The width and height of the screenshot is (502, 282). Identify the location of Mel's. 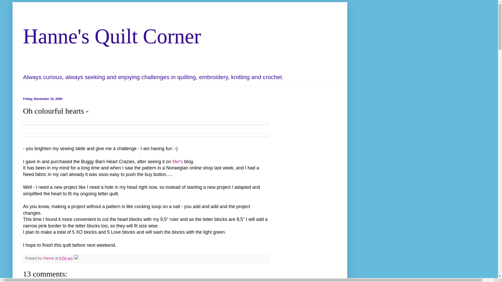
(178, 161).